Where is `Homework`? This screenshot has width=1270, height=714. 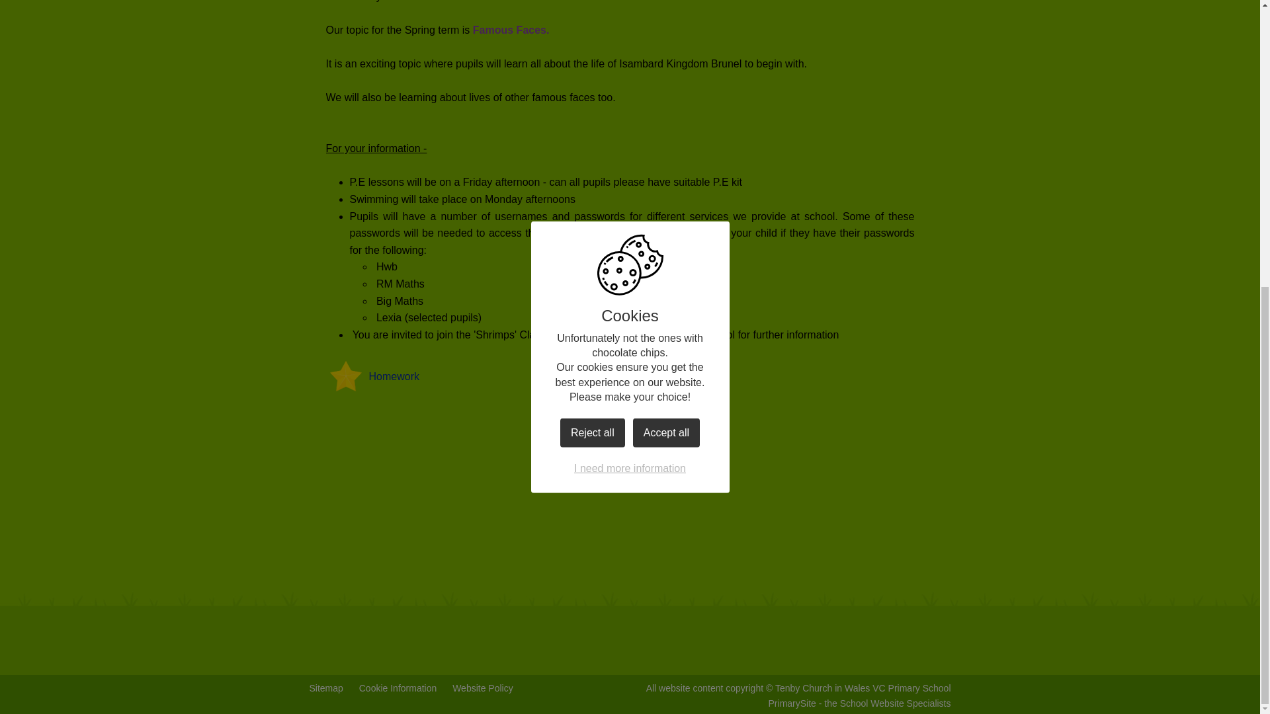
Homework is located at coordinates (372, 376).